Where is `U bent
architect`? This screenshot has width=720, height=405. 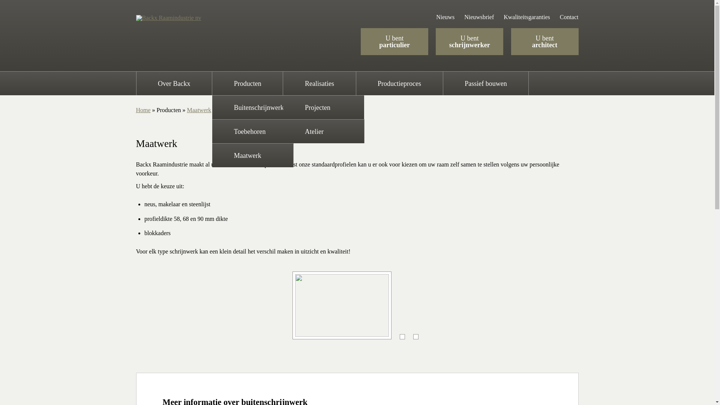 U bent
architect is located at coordinates (544, 42).